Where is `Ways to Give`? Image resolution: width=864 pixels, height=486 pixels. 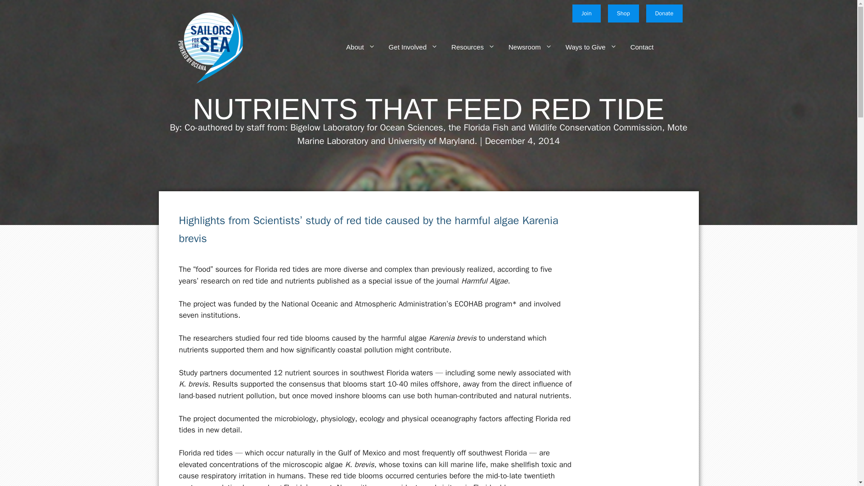 Ways to Give is located at coordinates (584, 47).